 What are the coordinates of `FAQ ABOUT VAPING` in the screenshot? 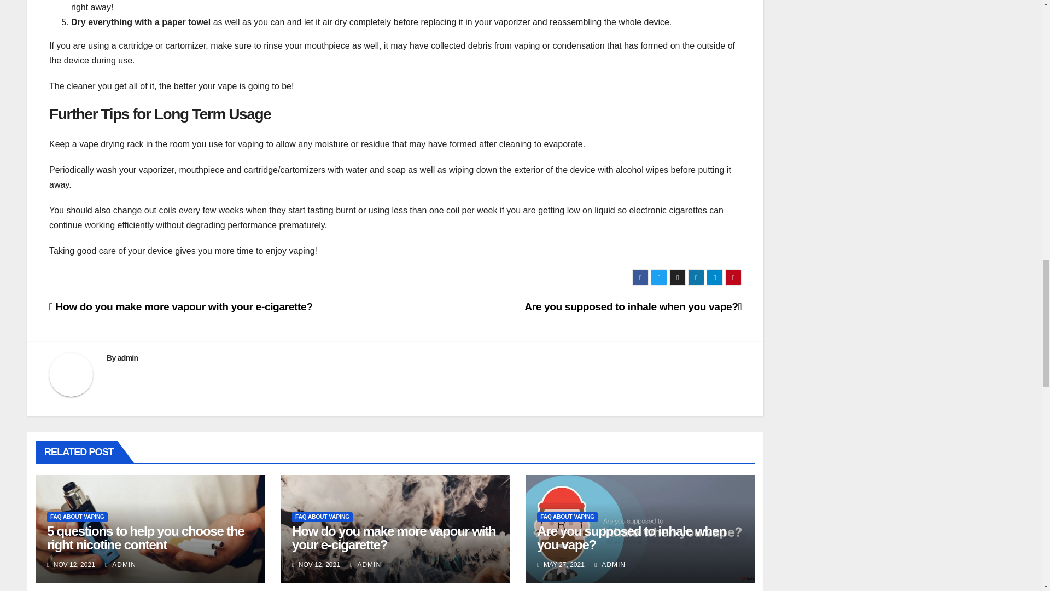 It's located at (322, 517).